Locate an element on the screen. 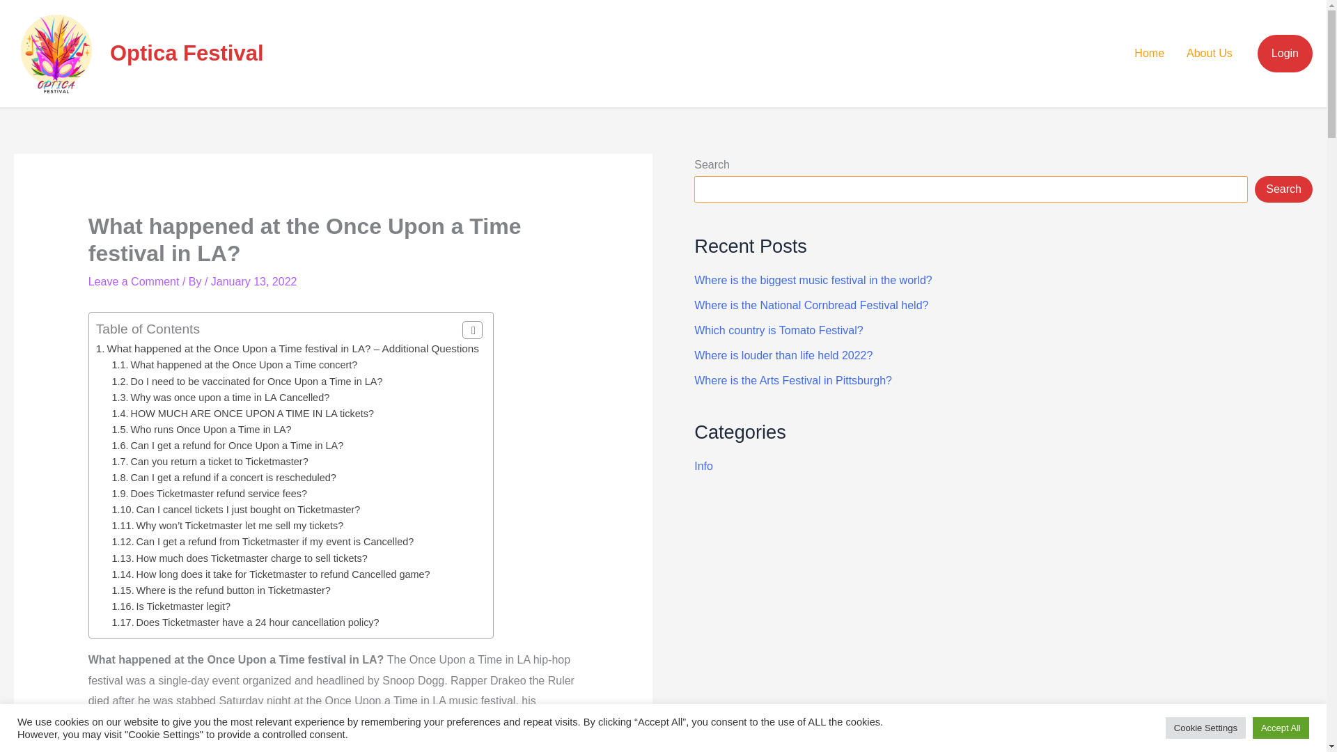  How much does Ticketmaster charge to sell tickets? is located at coordinates (240, 558).